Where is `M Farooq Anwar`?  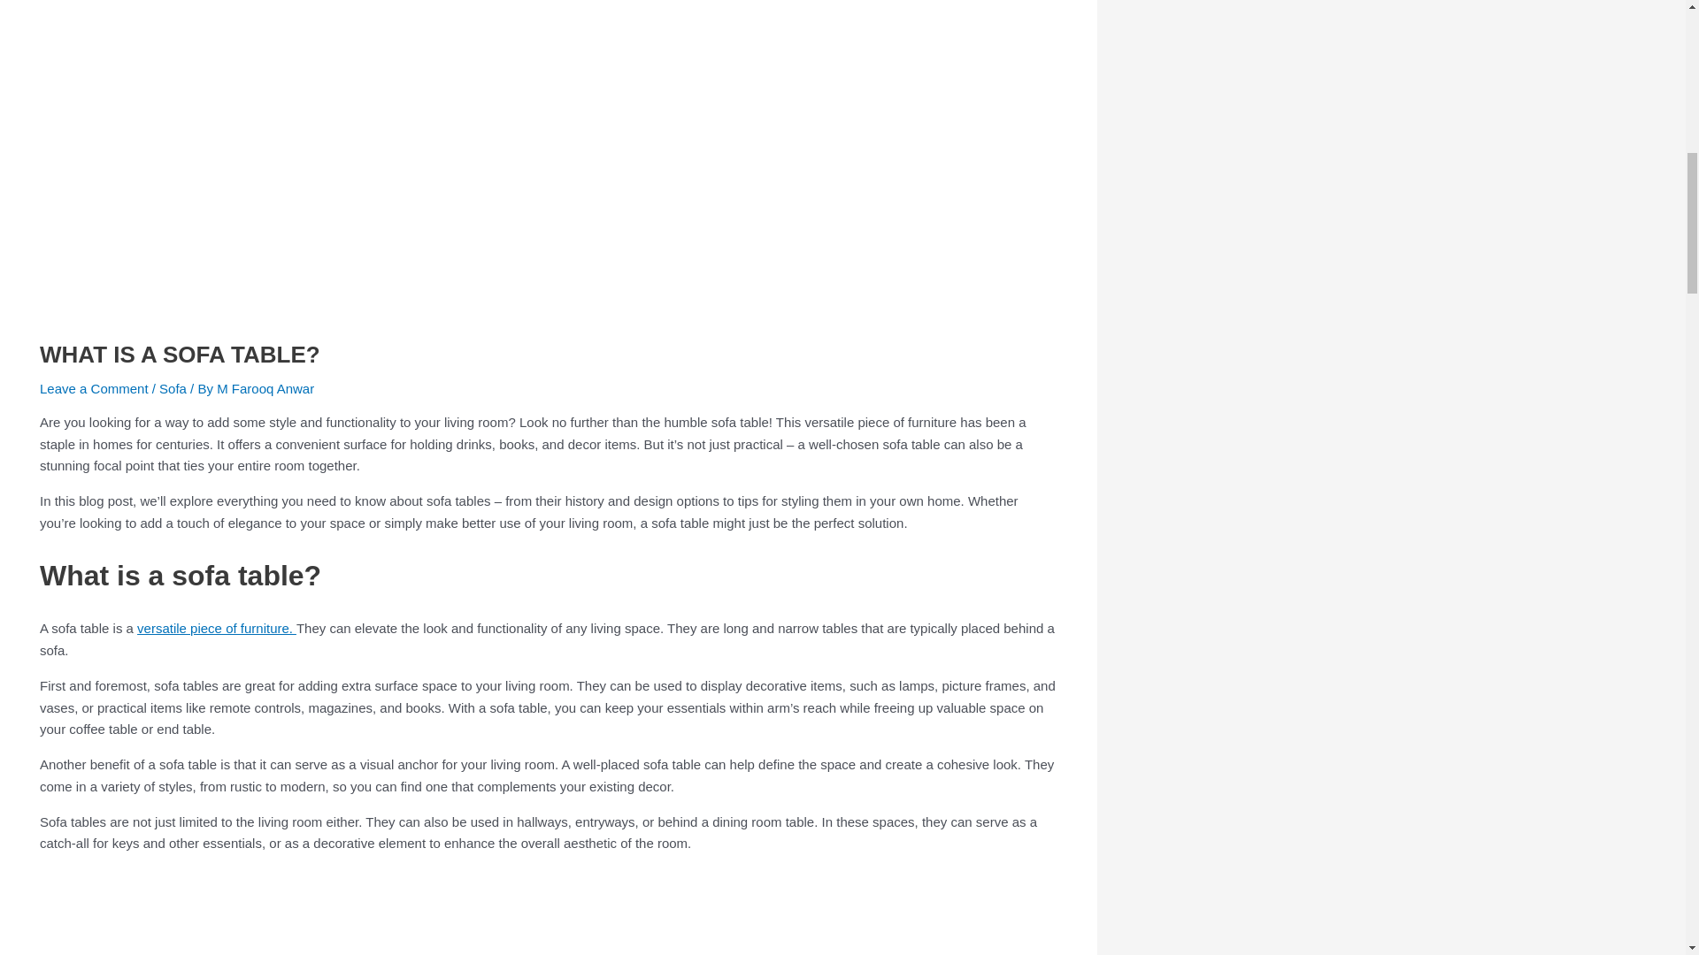
M Farooq Anwar is located at coordinates (265, 388).